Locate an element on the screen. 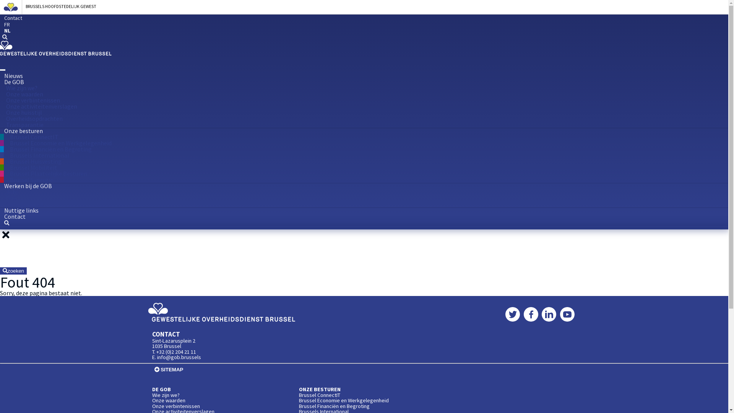  BRUSSELS HOOFDSTEDELIJK GEWEST is located at coordinates (361, 7).